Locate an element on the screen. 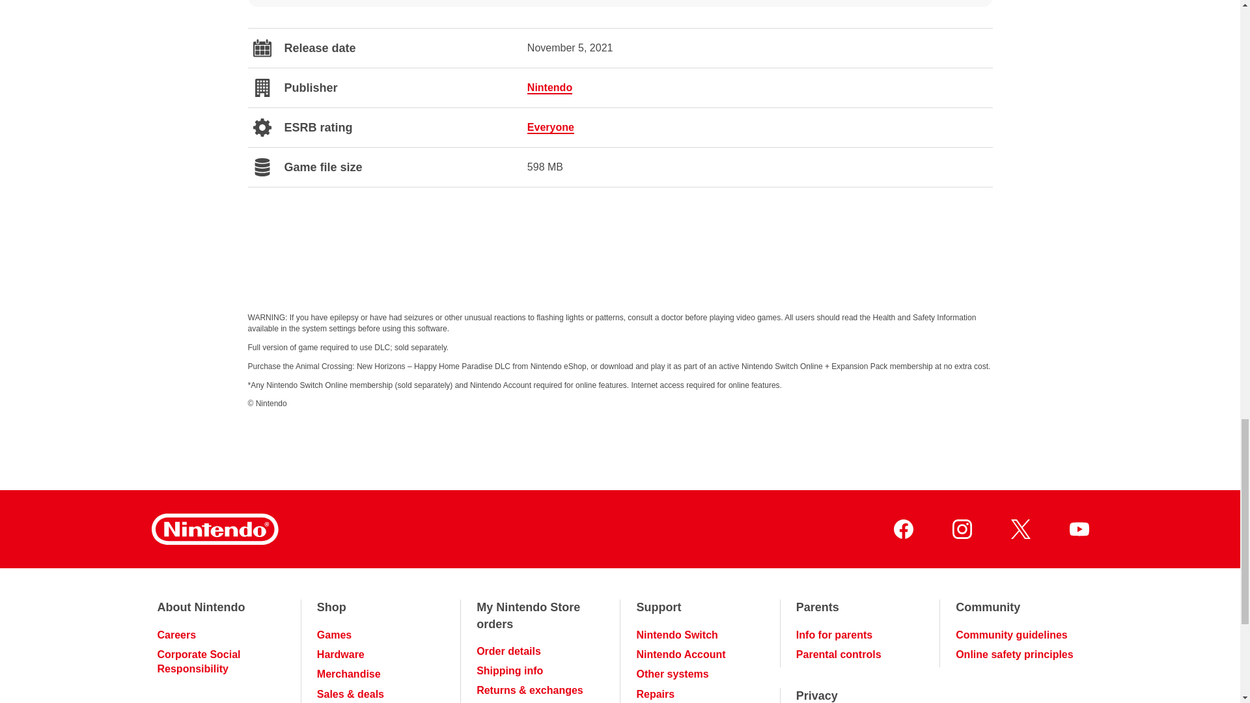 This screenshot has width=1250, height=703. Nintendo on YouTube is located at coordinates (1078, 529).